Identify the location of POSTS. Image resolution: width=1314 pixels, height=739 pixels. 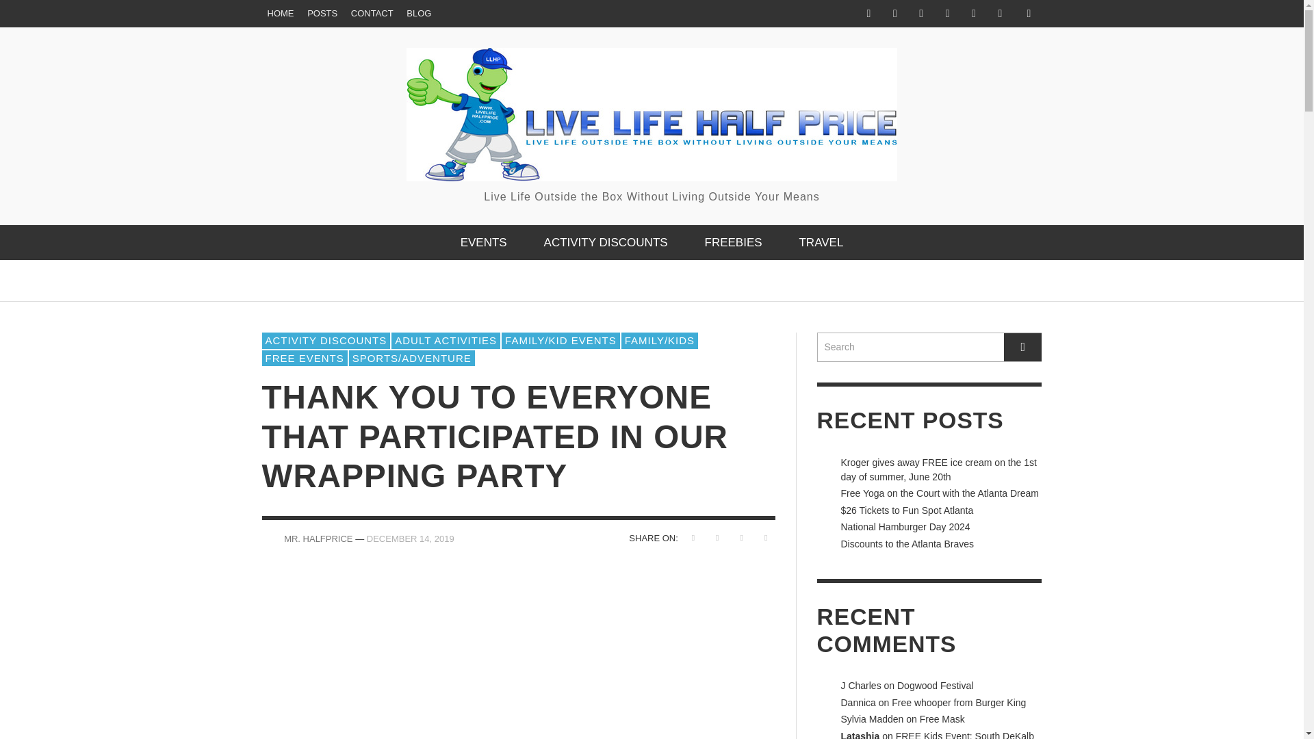
(322, 14).